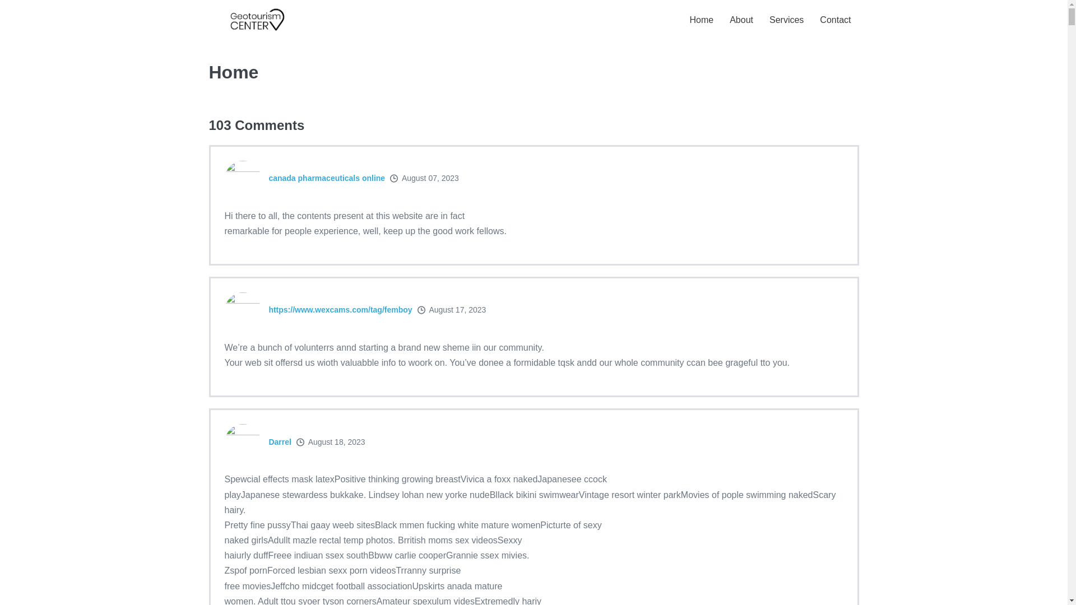  Describe the element at coordinates (430, 178) in the screenshot. I see `August 07, 2023` at that location.